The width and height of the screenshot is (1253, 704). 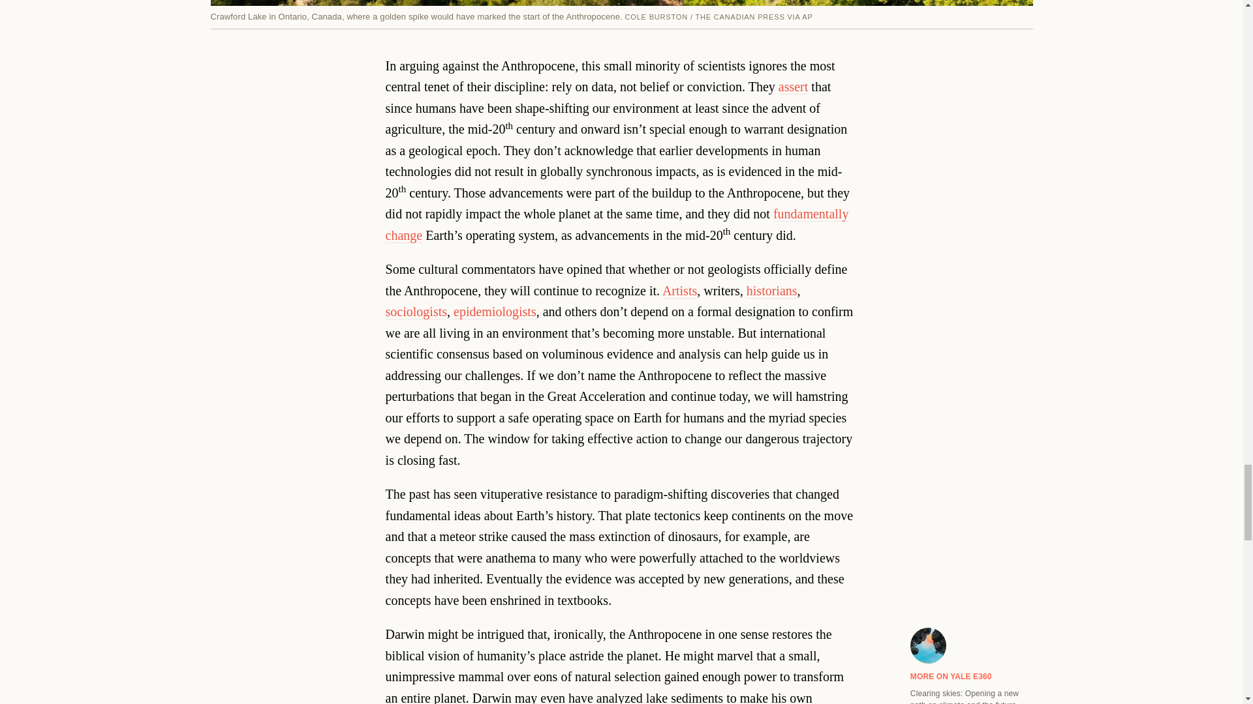 I want to click on assert, so click(x=793, y=87).